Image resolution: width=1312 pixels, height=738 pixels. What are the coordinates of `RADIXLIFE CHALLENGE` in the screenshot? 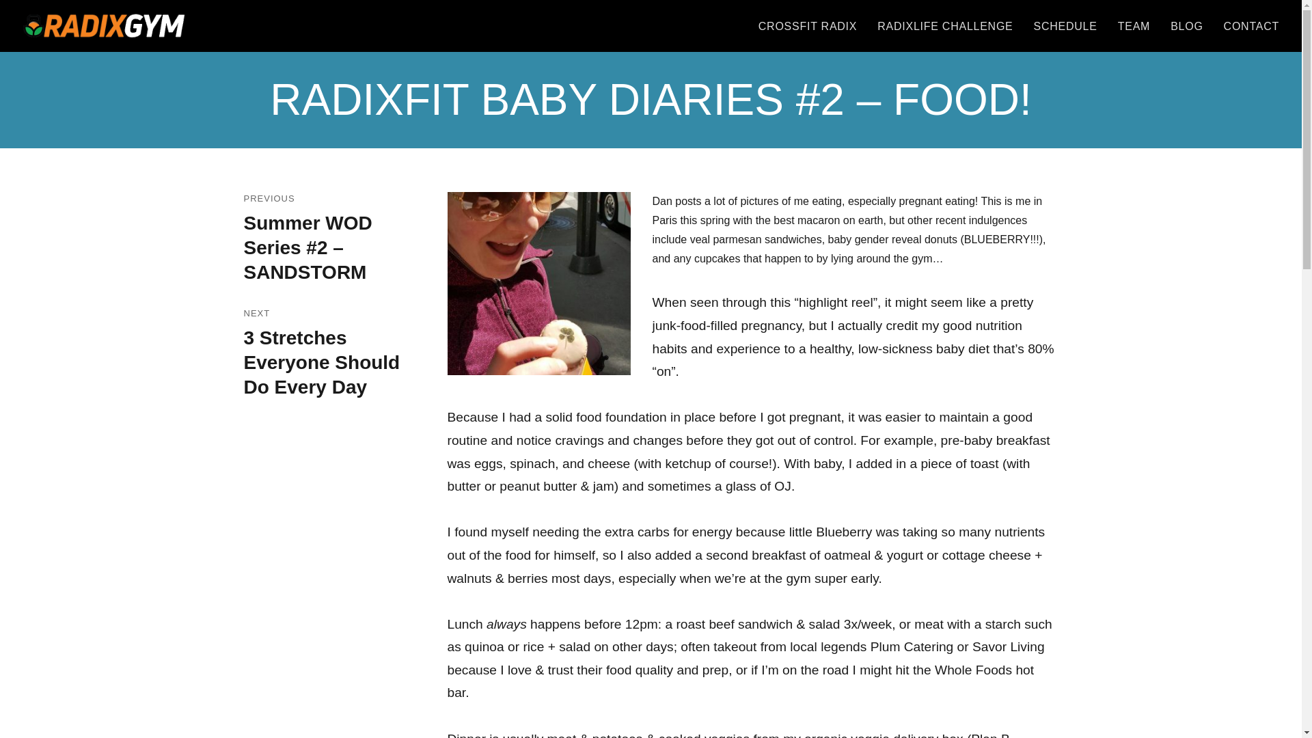 It's located at (945, 26).